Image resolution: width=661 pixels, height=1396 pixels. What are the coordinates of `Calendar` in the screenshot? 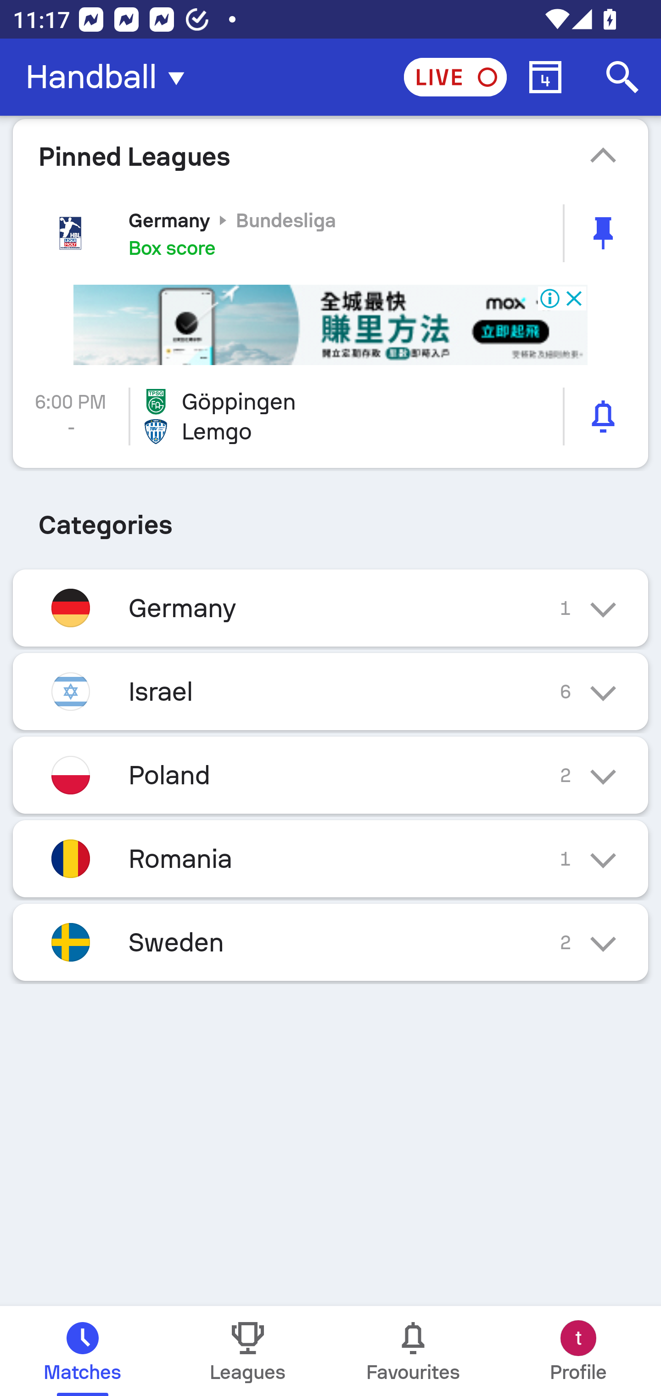 It's located at (545, 77).